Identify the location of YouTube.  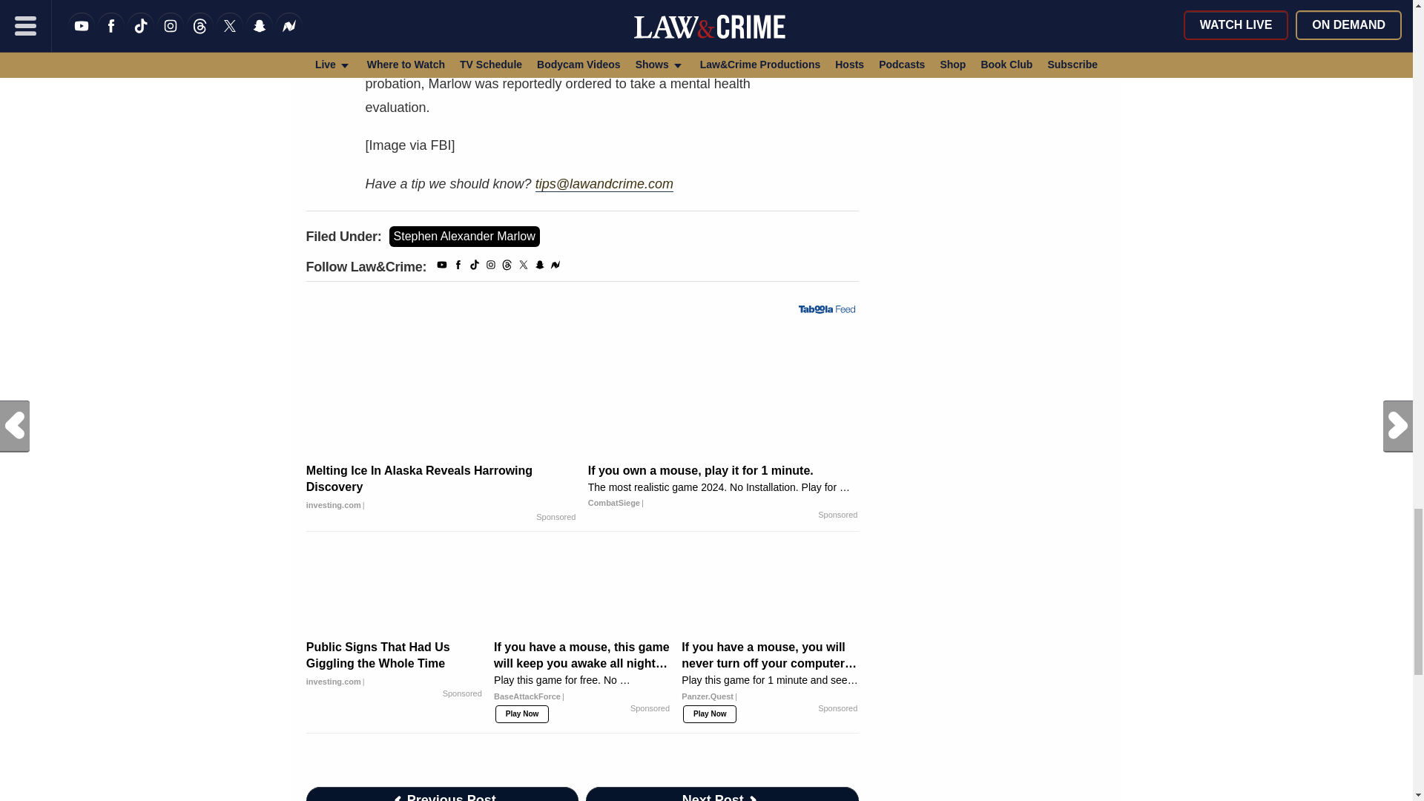
(442, 267).